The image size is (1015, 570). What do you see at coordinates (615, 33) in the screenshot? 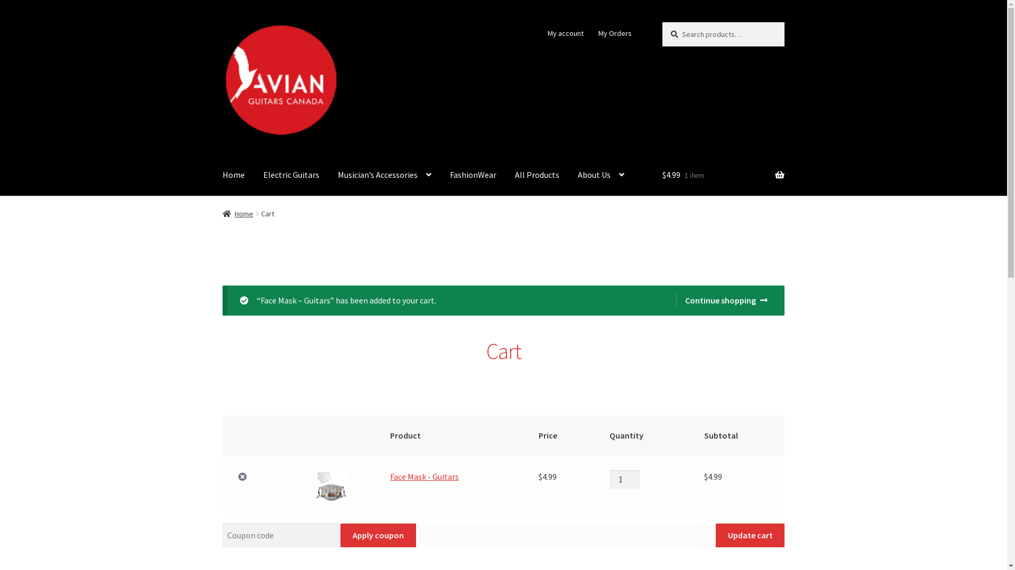
I see `My Orders` at bounding box center [615, 33].